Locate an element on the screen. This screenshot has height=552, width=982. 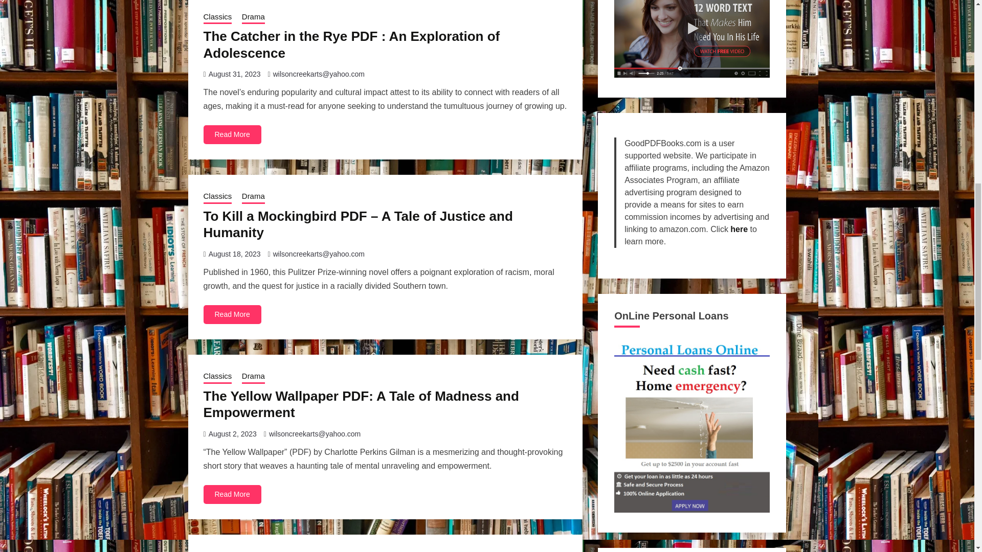
Drama is located at coordinates (253, 17).